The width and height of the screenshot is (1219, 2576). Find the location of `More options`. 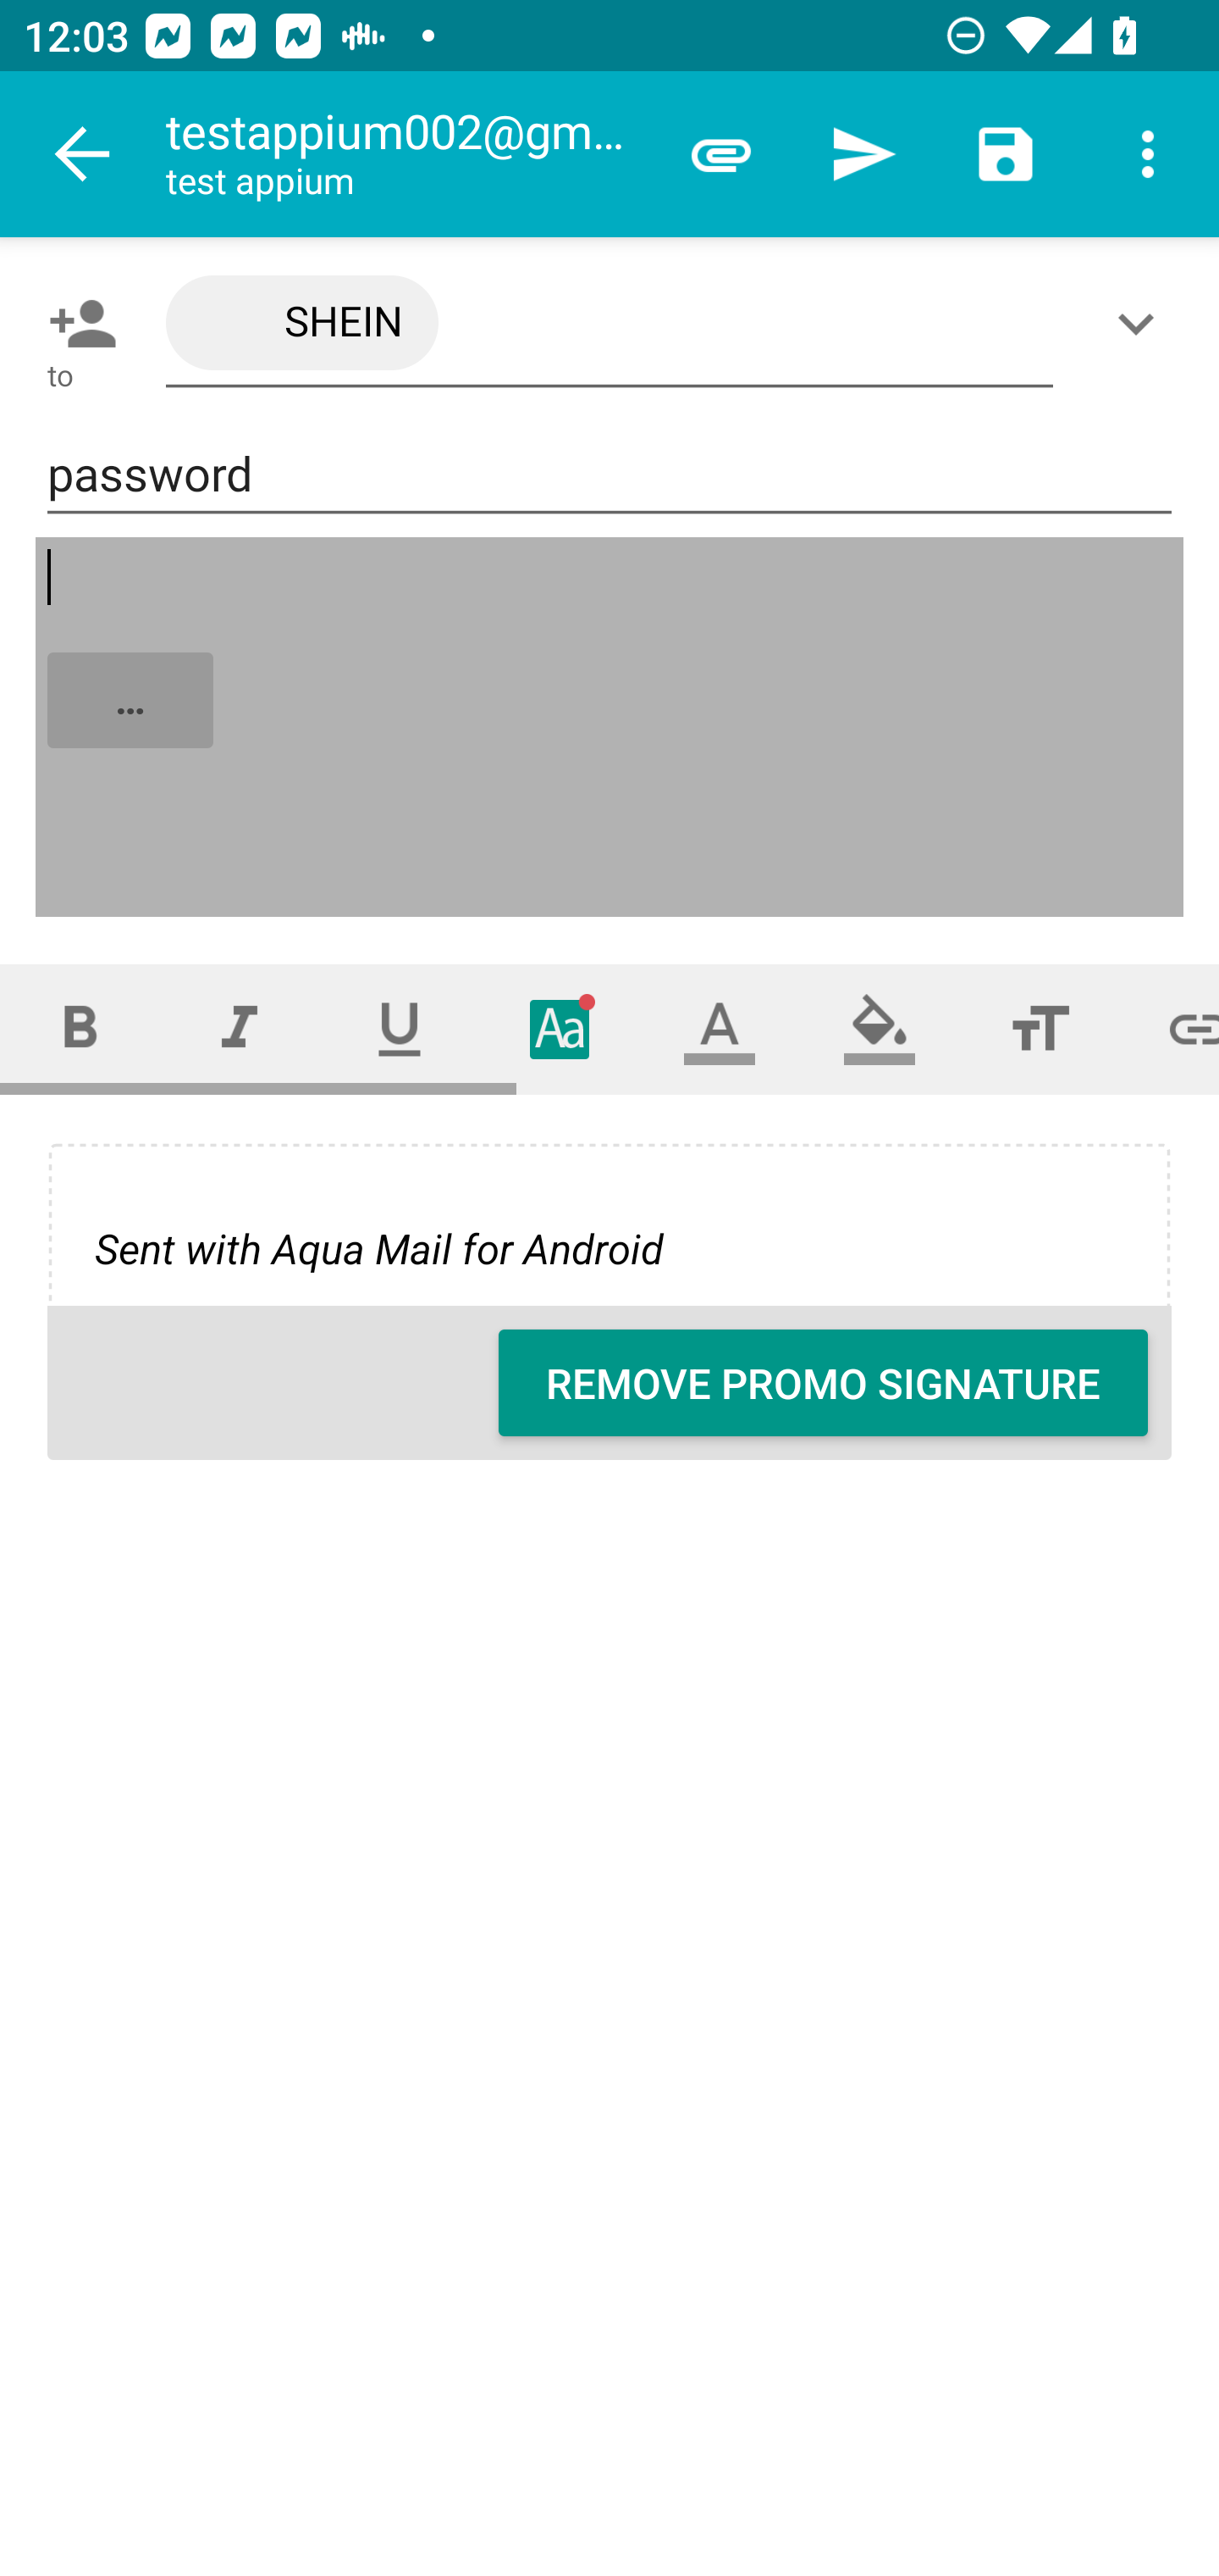

More options is located at coordinates (1148, 154).